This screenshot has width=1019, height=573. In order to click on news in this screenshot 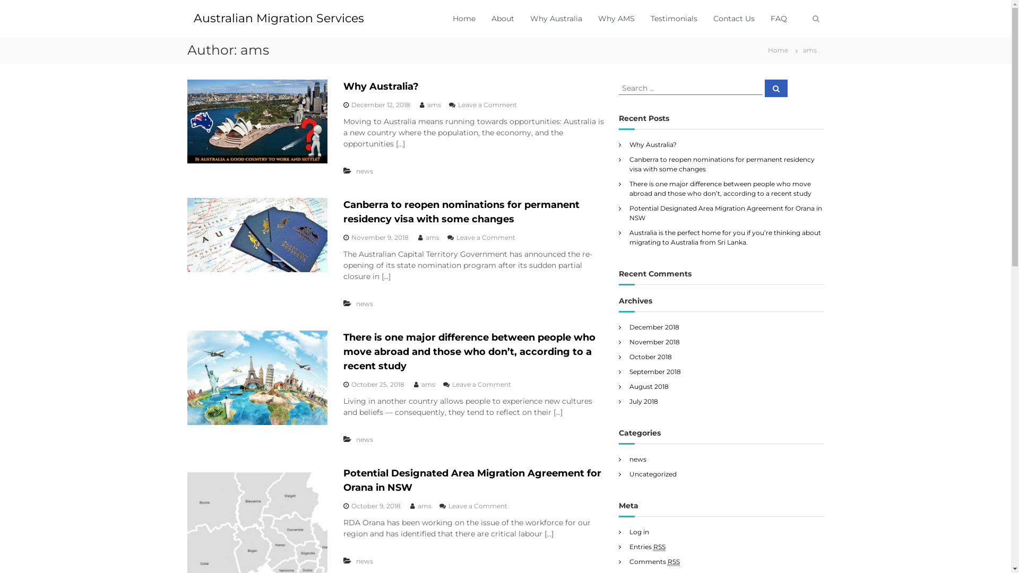, I will do `click(365, 439)`.